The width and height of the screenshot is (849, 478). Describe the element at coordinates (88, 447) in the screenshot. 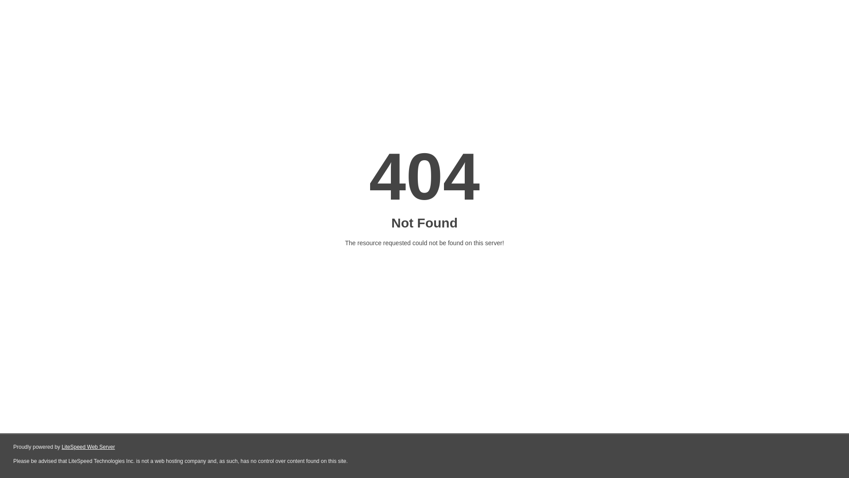

I see `LiteSpeed Web Server` at that location.